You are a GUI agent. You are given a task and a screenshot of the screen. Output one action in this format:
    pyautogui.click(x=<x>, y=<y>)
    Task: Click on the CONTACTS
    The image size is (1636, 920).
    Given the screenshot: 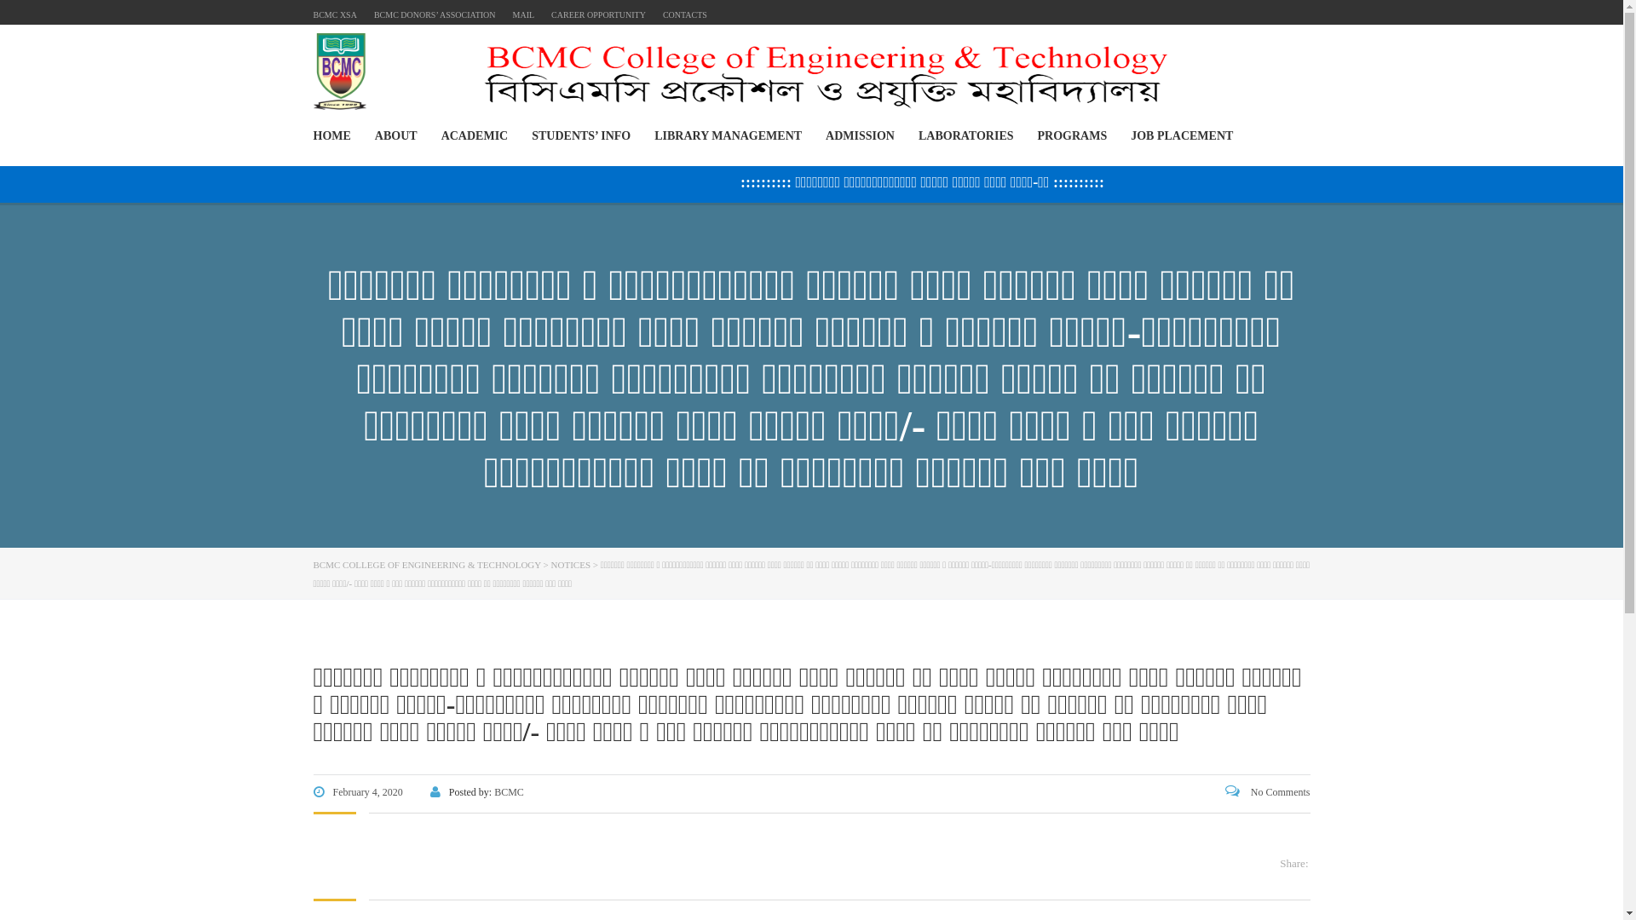 What is the action you would take?
    pyautogui.click(x=685, y=15)
    